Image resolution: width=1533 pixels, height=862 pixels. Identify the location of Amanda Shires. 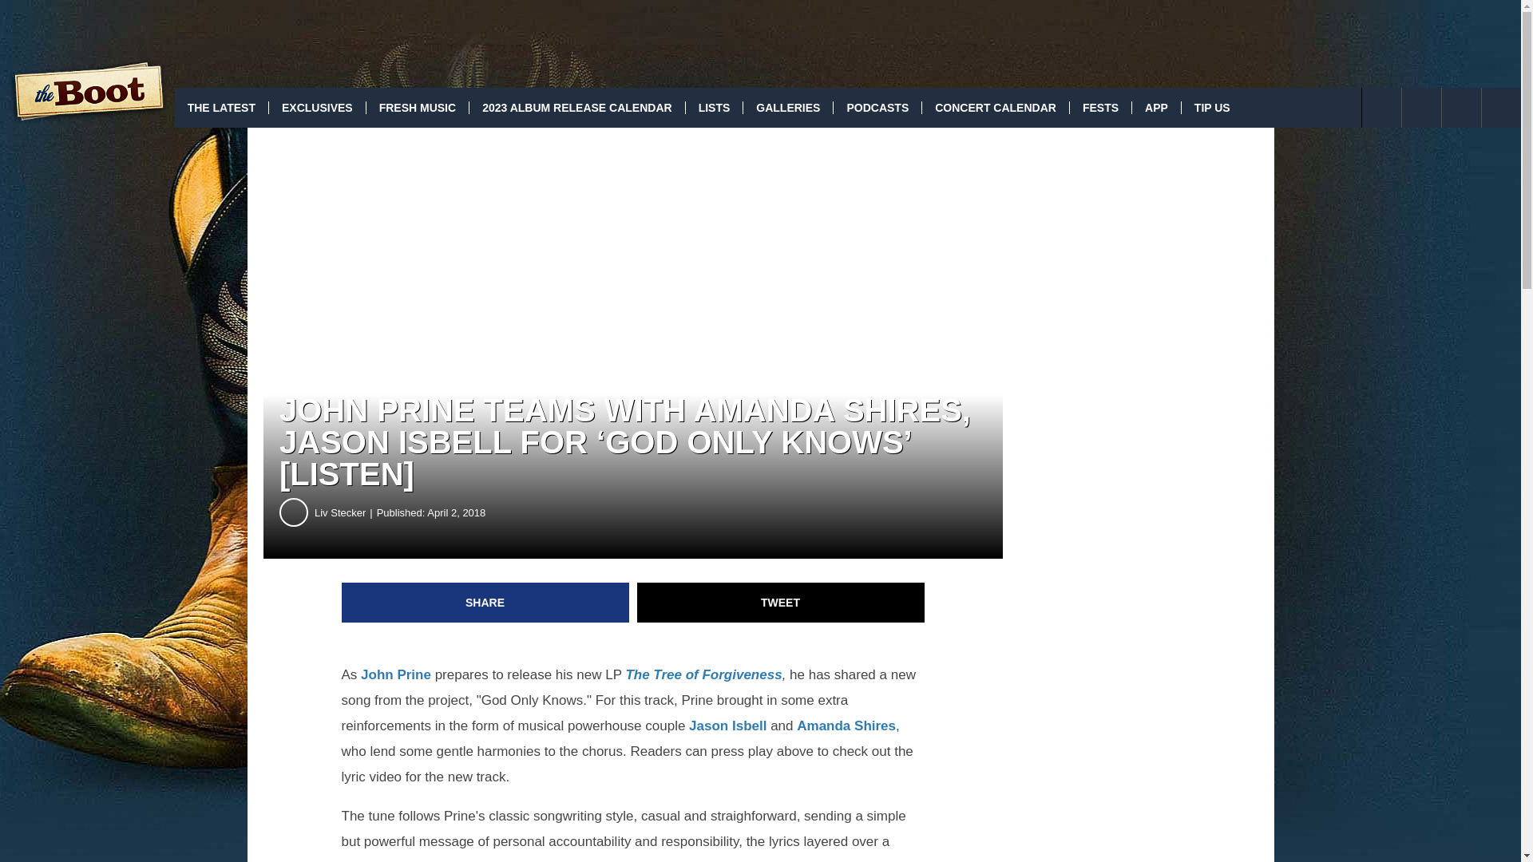
(846, 726).